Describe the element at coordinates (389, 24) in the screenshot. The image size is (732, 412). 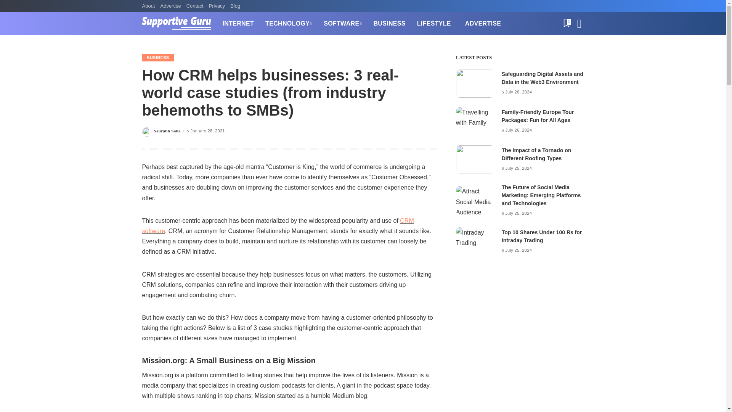
I see `BUSINESS` at that location.